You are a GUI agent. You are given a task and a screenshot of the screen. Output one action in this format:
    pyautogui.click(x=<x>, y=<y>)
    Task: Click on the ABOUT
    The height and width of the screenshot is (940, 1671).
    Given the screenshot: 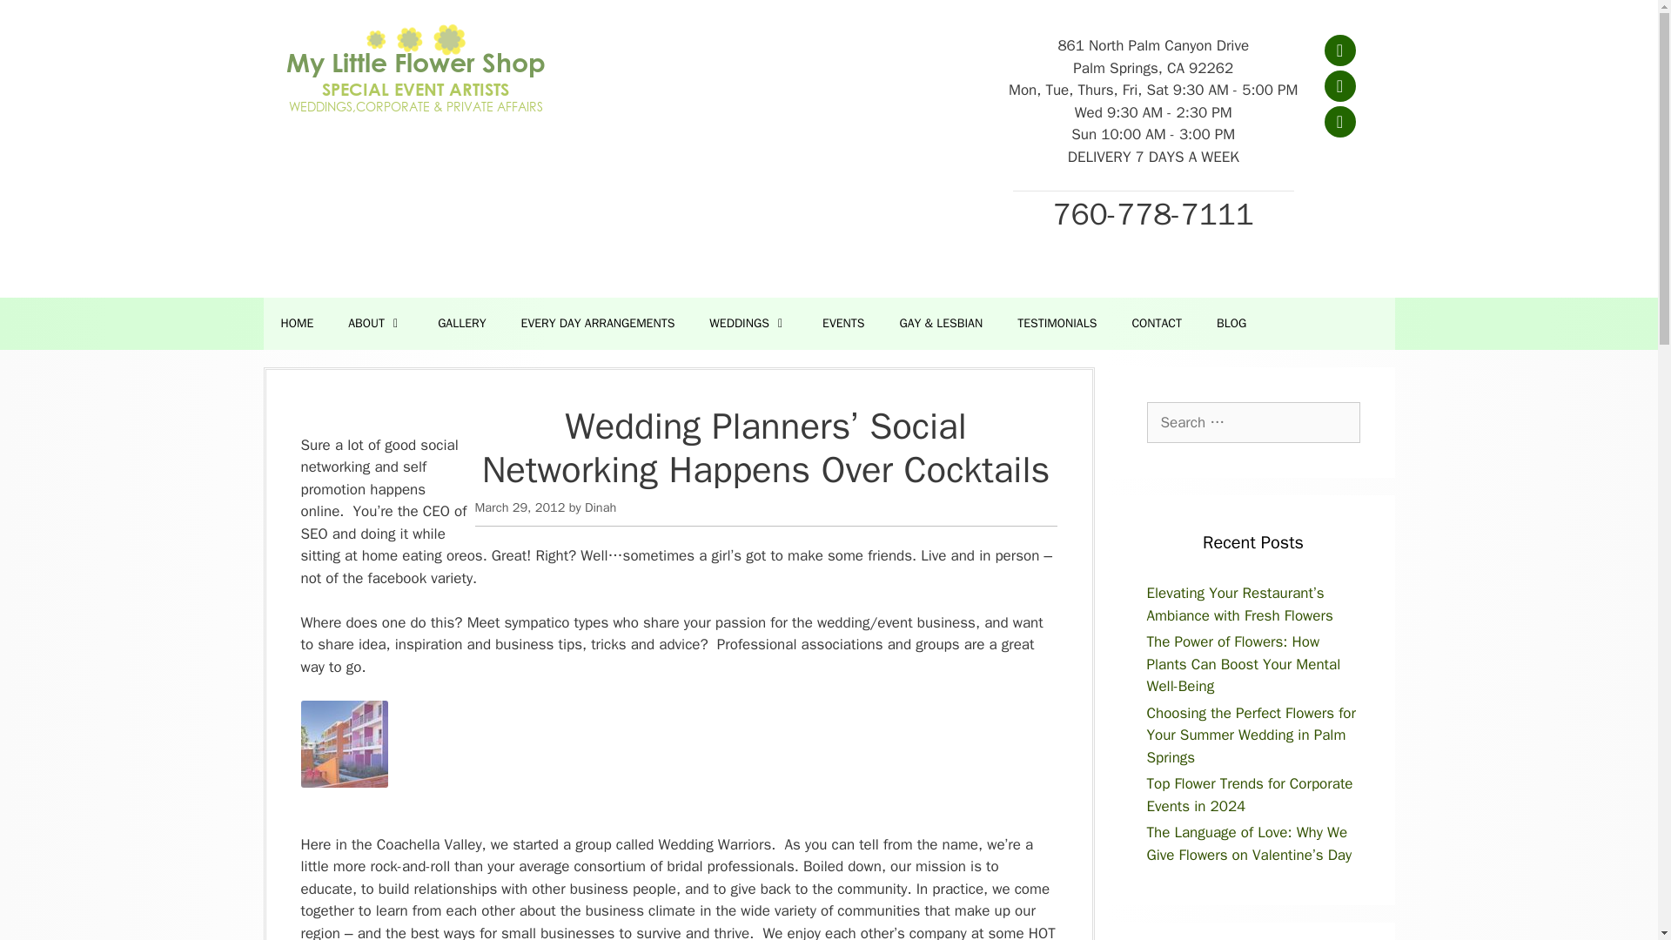 What is the action you would take?
    pyautogui.click(x=376, y=324)
    